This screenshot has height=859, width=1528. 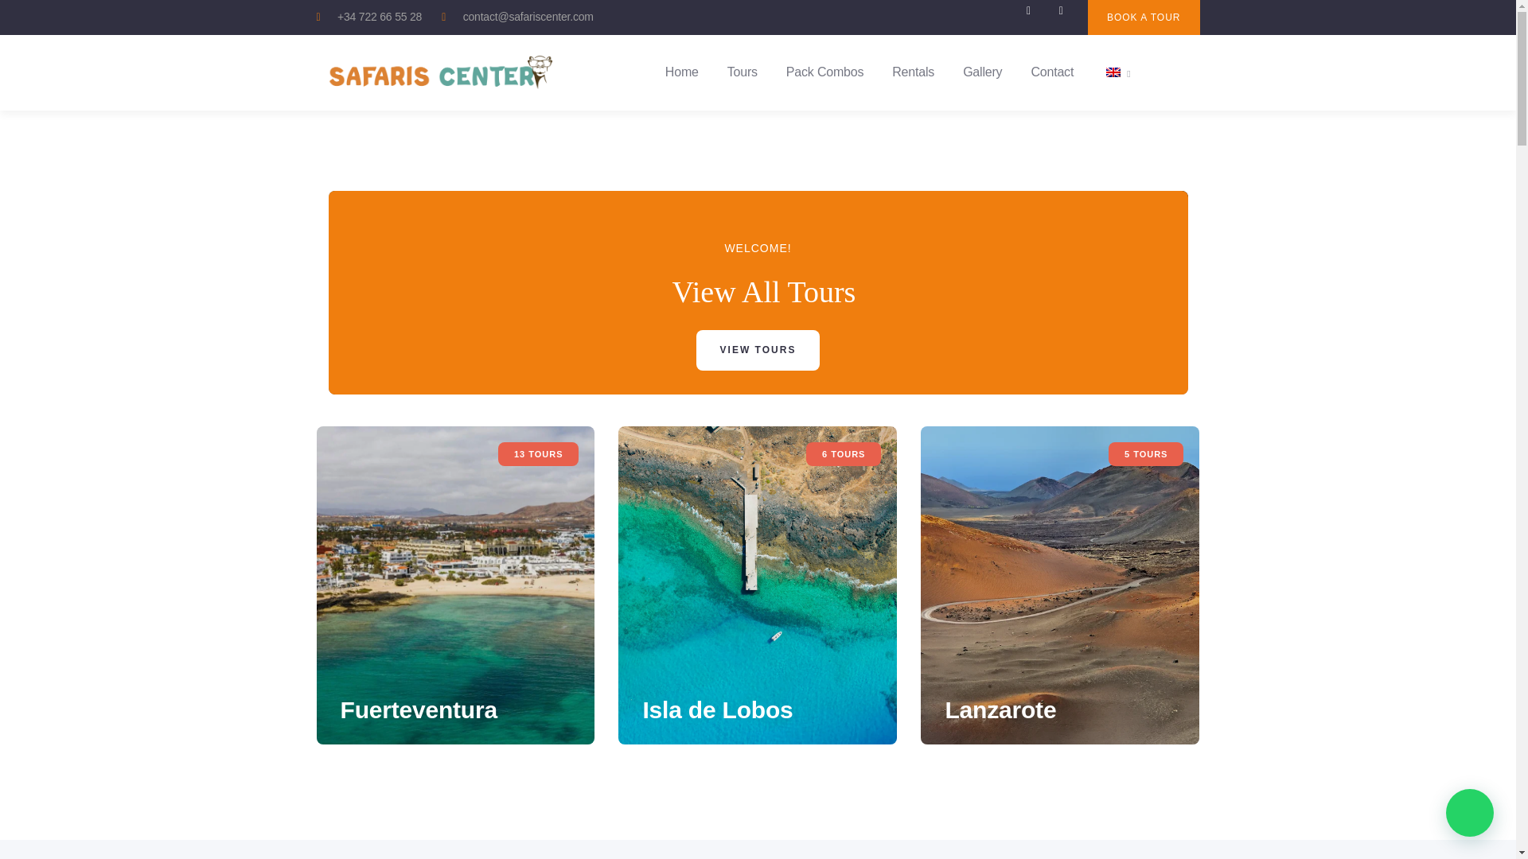 What do you see at coordinates (758, 349) in the screenshot?
I see `VIEW TOURS` at bounding box center [758, 349].